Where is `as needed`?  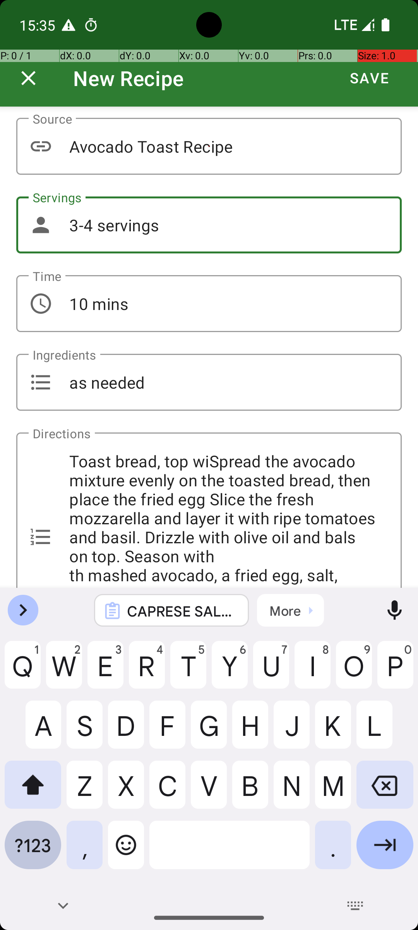 as needed is located at coordinates (209, 382).